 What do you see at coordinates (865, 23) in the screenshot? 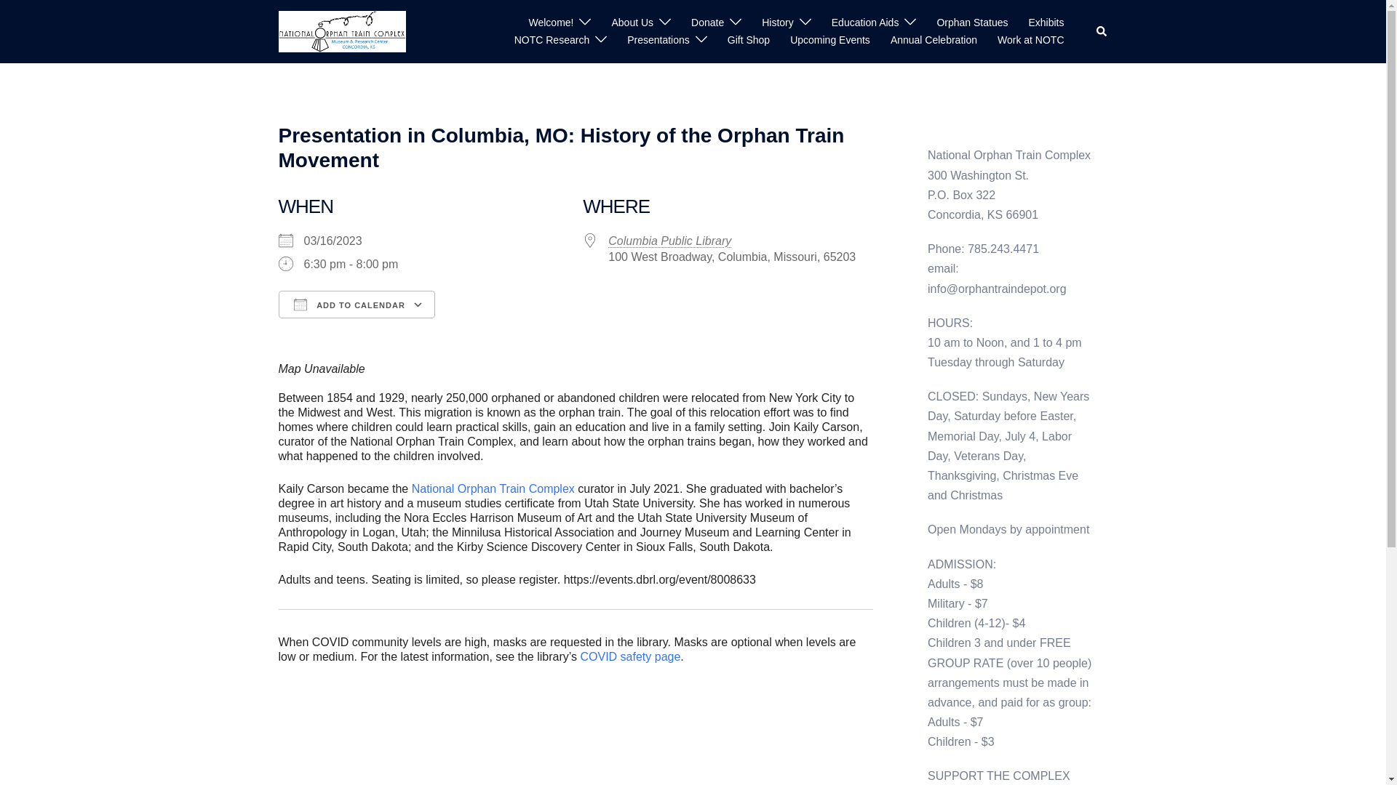
I see `Education Aids` at bounding box center [865, 23].